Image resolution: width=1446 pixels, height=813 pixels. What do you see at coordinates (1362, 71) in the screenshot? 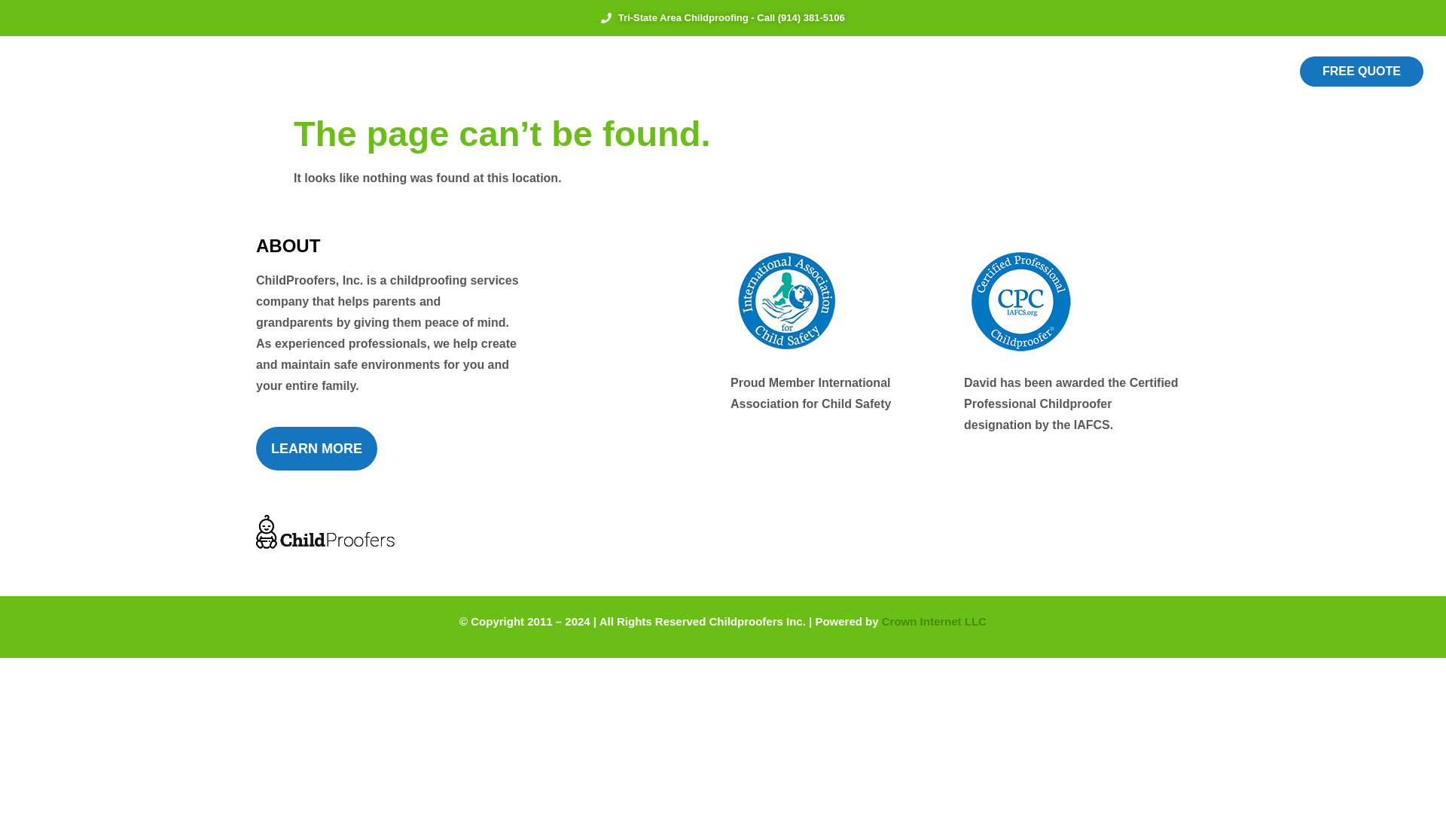
I see `FREE QUOTE` at bounding box center [1362, 71].